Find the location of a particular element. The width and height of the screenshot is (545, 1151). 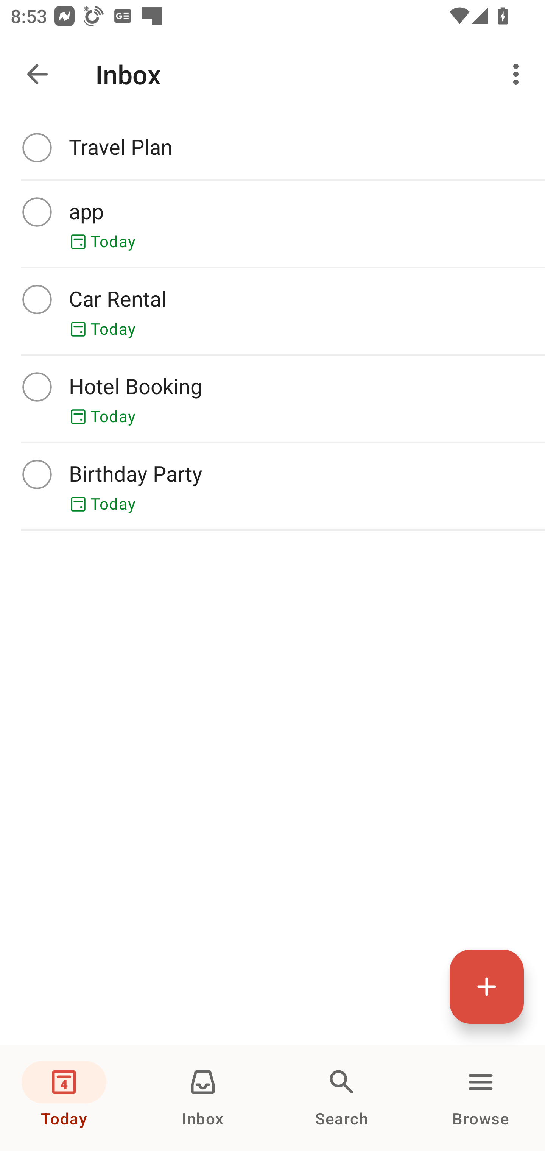

Complete is located at coordinates (37, 212).